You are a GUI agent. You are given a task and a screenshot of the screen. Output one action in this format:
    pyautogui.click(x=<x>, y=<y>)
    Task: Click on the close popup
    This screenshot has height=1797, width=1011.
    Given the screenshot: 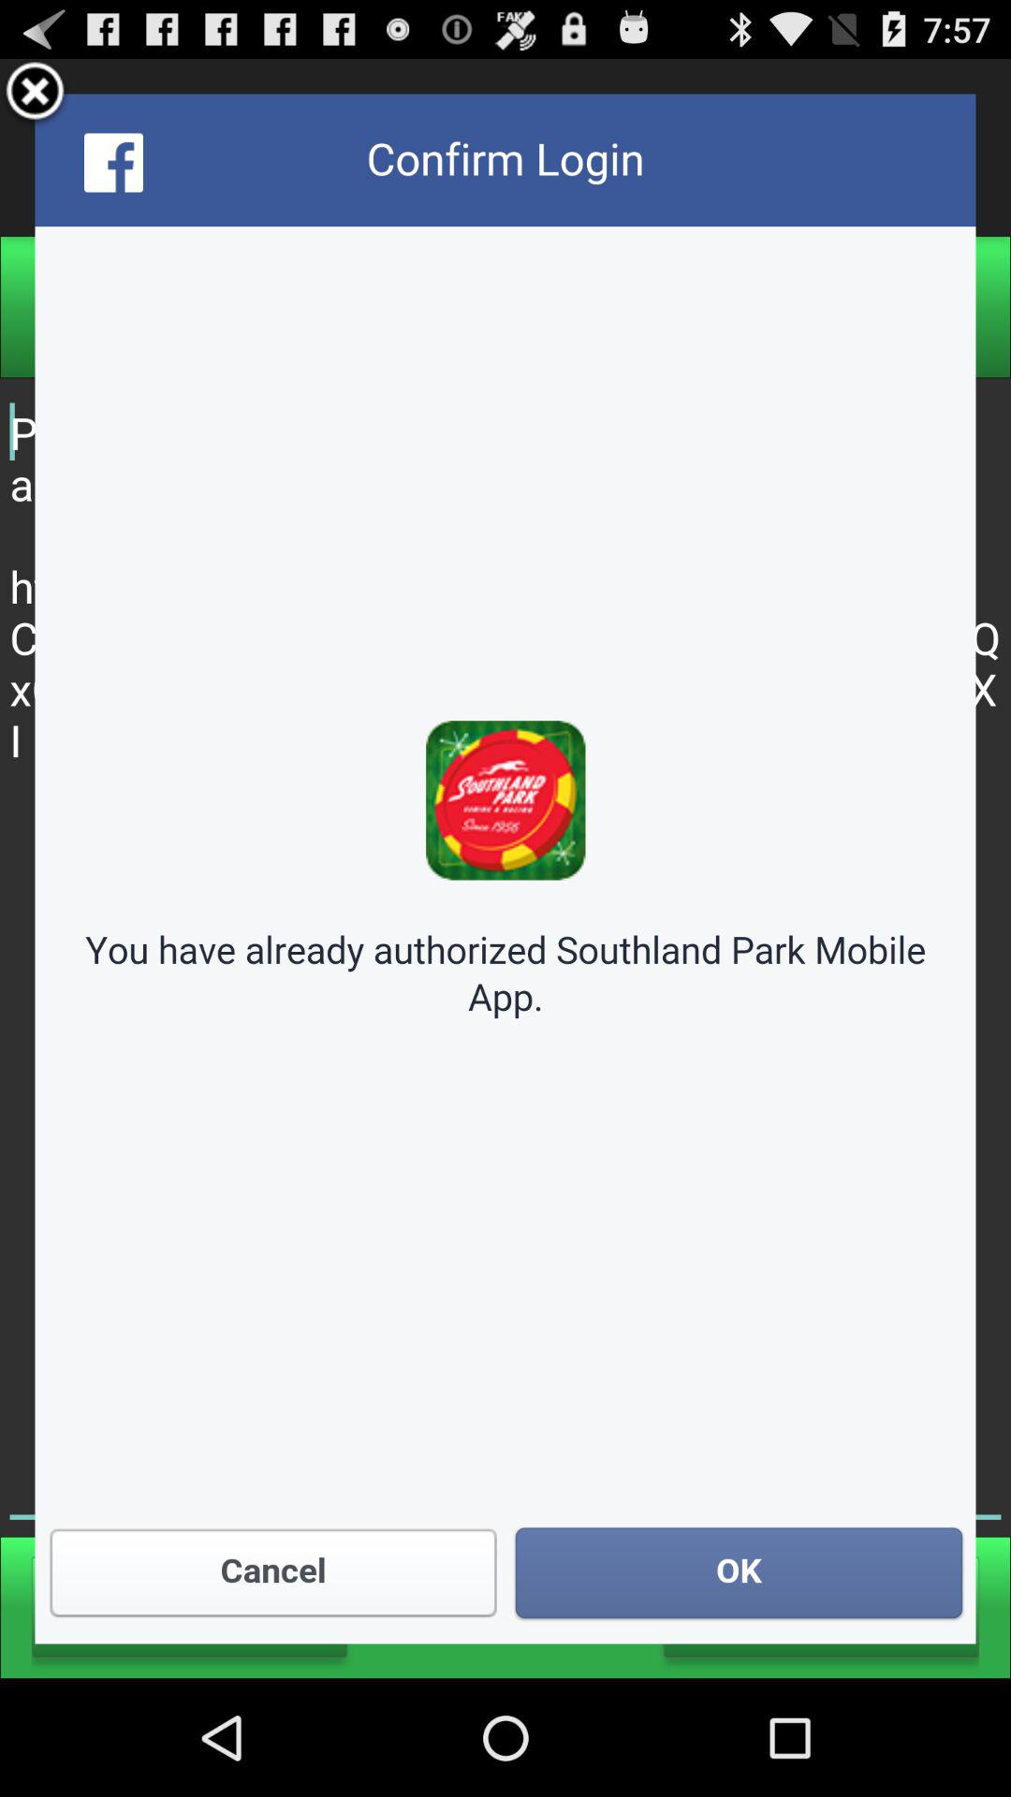 What is the action you would take?
    pyautogui.click(x=36, y=94)
    